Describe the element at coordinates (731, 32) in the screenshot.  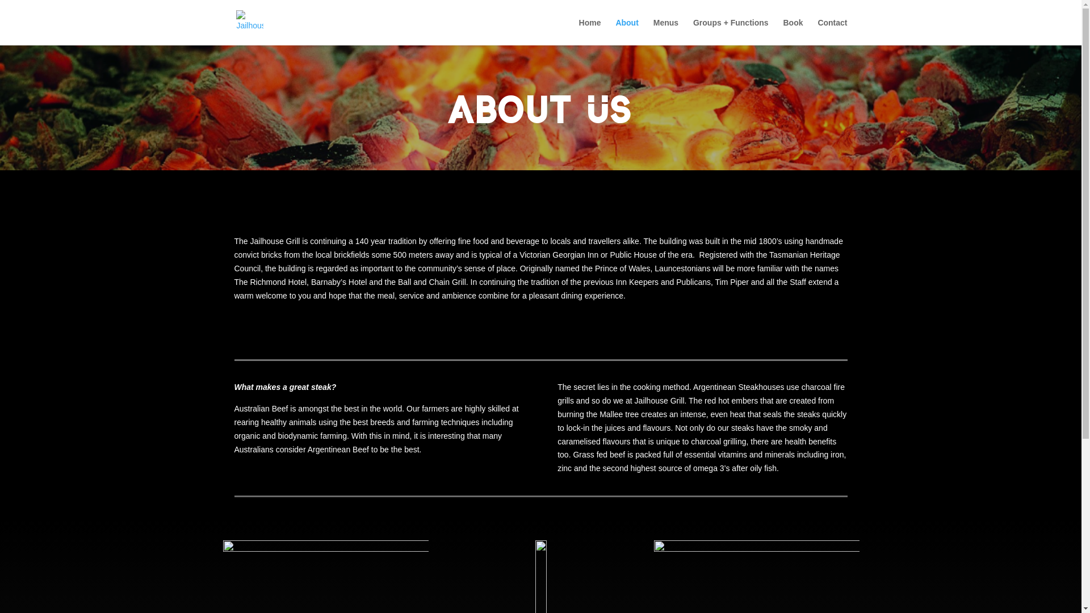
I see `Groups + Functions` at that location.